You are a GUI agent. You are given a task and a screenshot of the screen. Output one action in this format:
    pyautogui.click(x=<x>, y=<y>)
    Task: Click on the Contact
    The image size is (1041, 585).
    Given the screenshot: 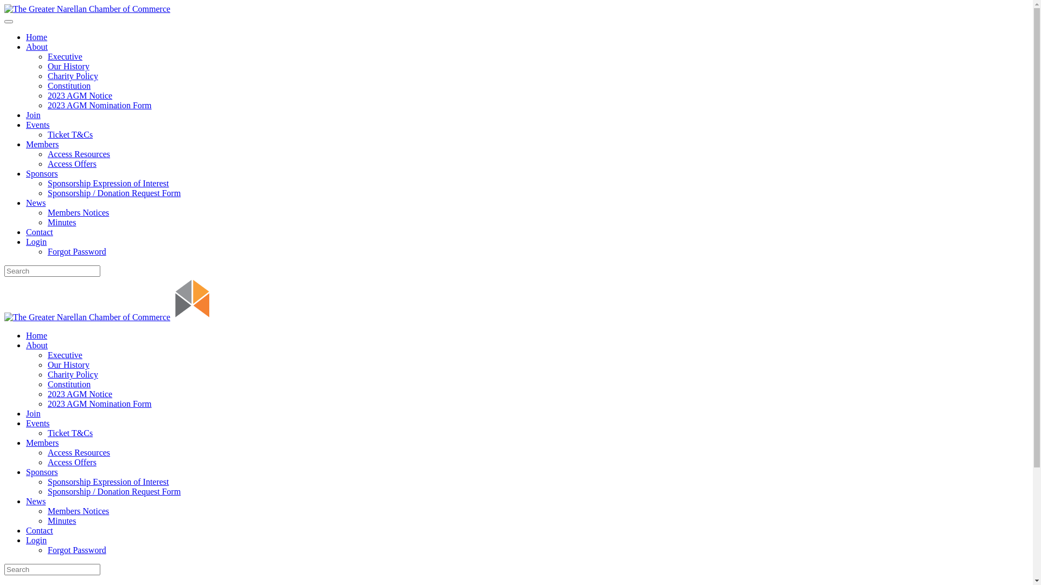 What is the action you would take?
    pyautogui.click(x=40, y=531)
    